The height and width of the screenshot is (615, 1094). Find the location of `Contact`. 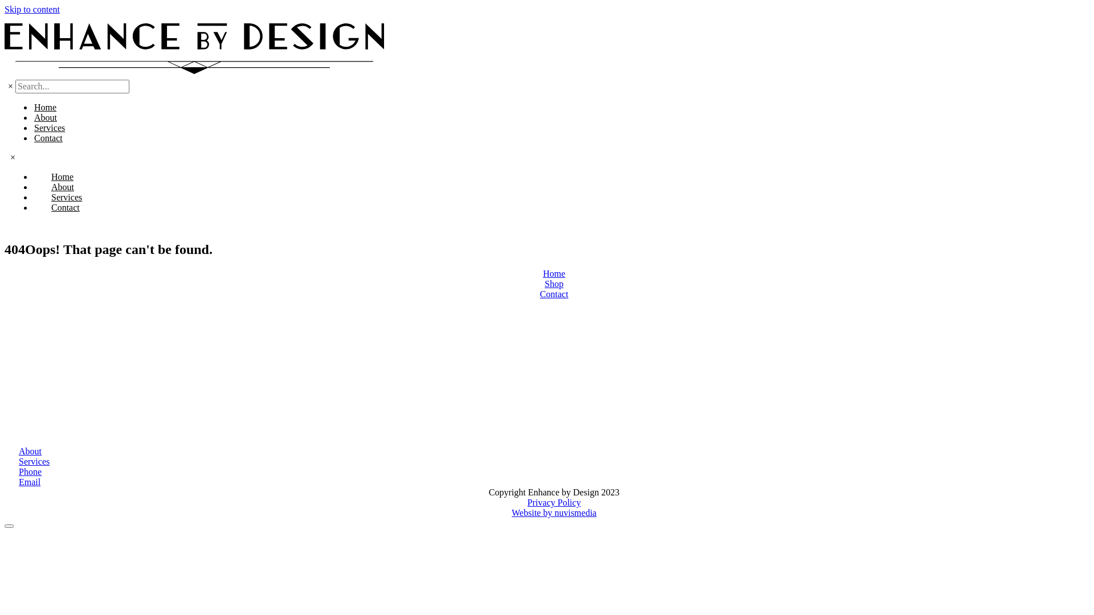

Contact is located at coordinates (66, 207).